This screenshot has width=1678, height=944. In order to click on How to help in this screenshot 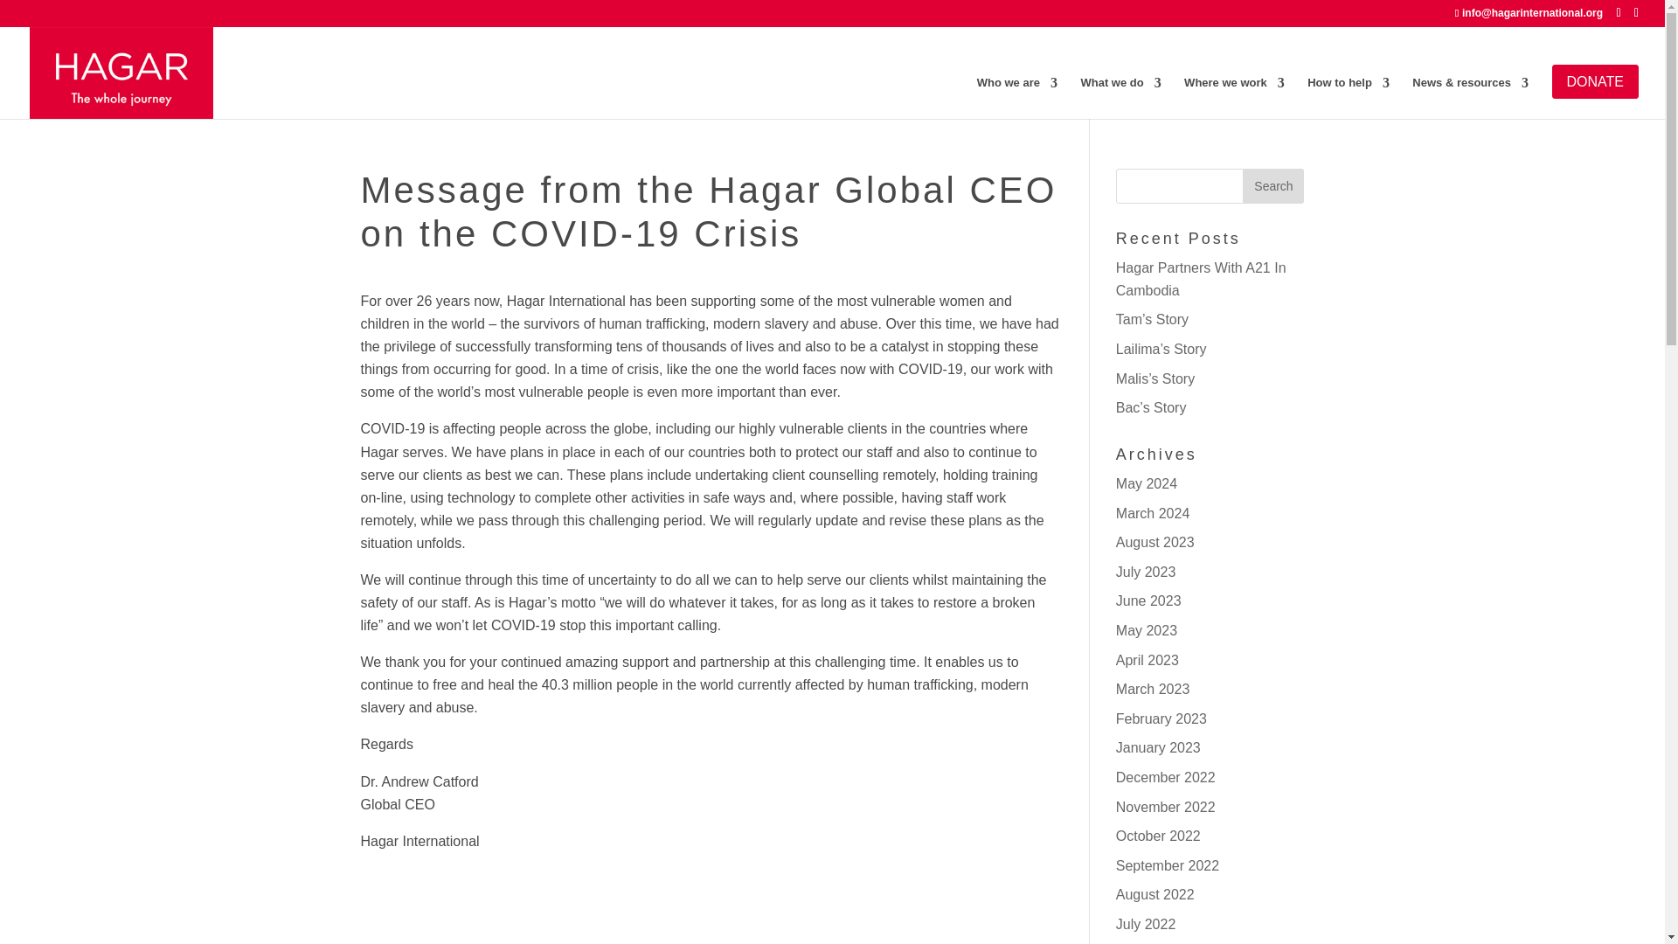, I will do `click(1348, 93)`.